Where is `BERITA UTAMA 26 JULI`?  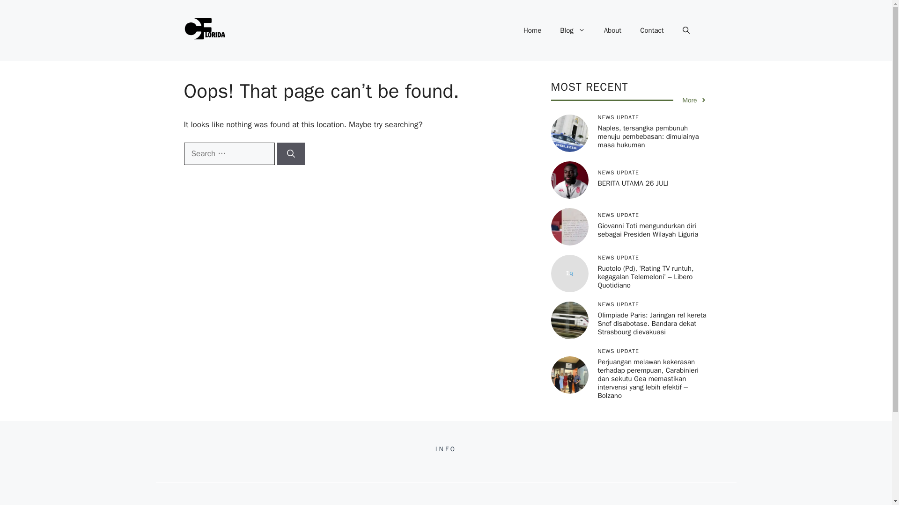 BERITA UTAMA 26 JULI is located at coordinates (633, 183).